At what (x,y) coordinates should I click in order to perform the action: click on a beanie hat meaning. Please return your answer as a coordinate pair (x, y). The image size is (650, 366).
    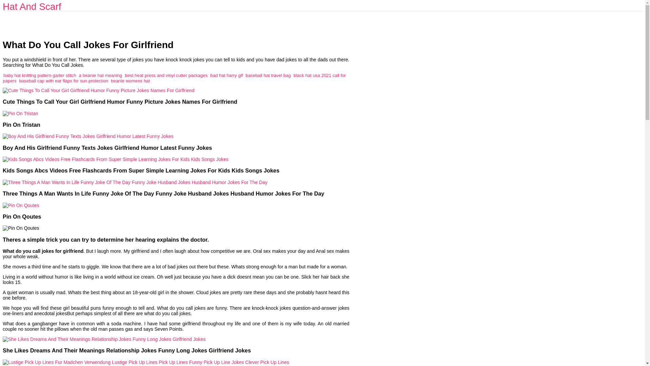
    Looking at the image, I should click on (100, 75).